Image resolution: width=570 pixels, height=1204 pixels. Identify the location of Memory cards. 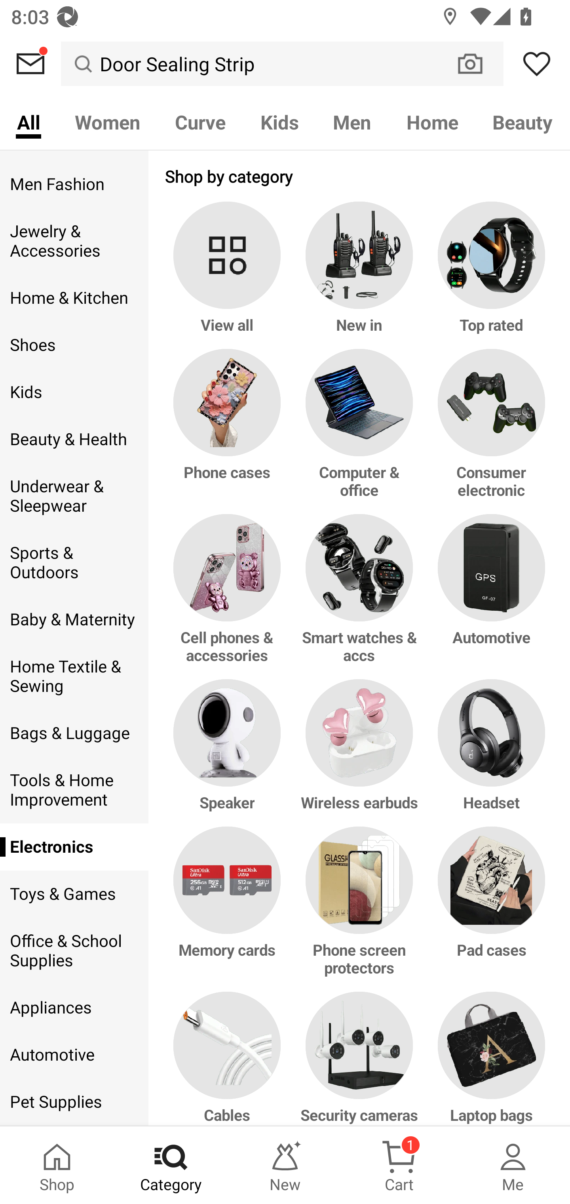
(230, 909).